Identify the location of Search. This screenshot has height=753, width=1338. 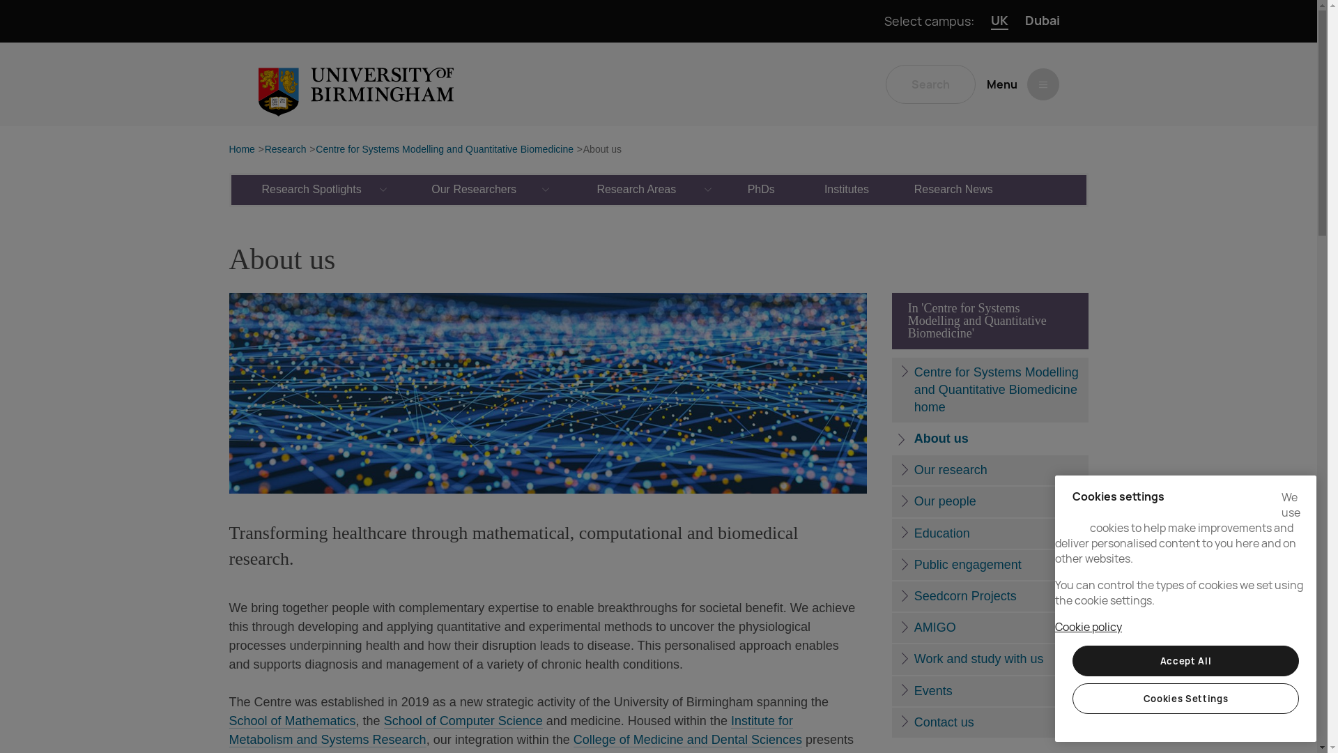
(930, 84).